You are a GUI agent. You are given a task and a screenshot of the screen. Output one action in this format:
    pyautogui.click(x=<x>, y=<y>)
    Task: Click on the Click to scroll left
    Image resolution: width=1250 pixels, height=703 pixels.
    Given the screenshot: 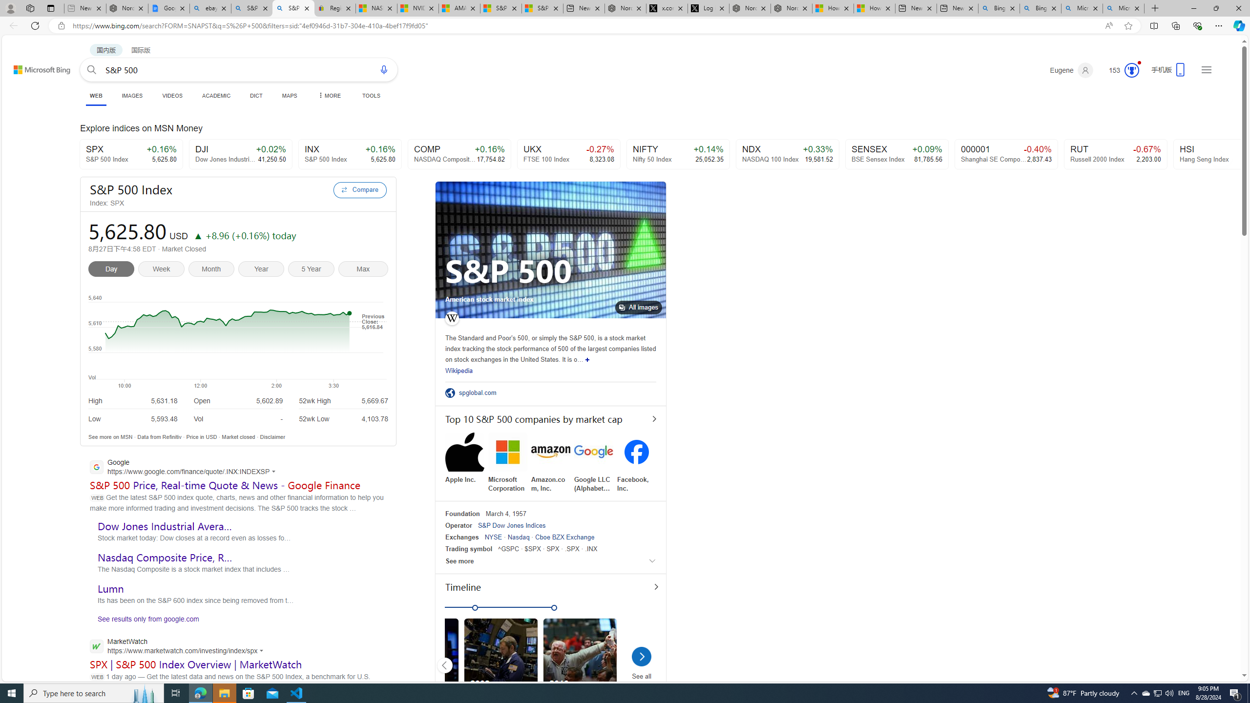 What is the action you would take?
    pyautogui.click(x=445, y=665)
    